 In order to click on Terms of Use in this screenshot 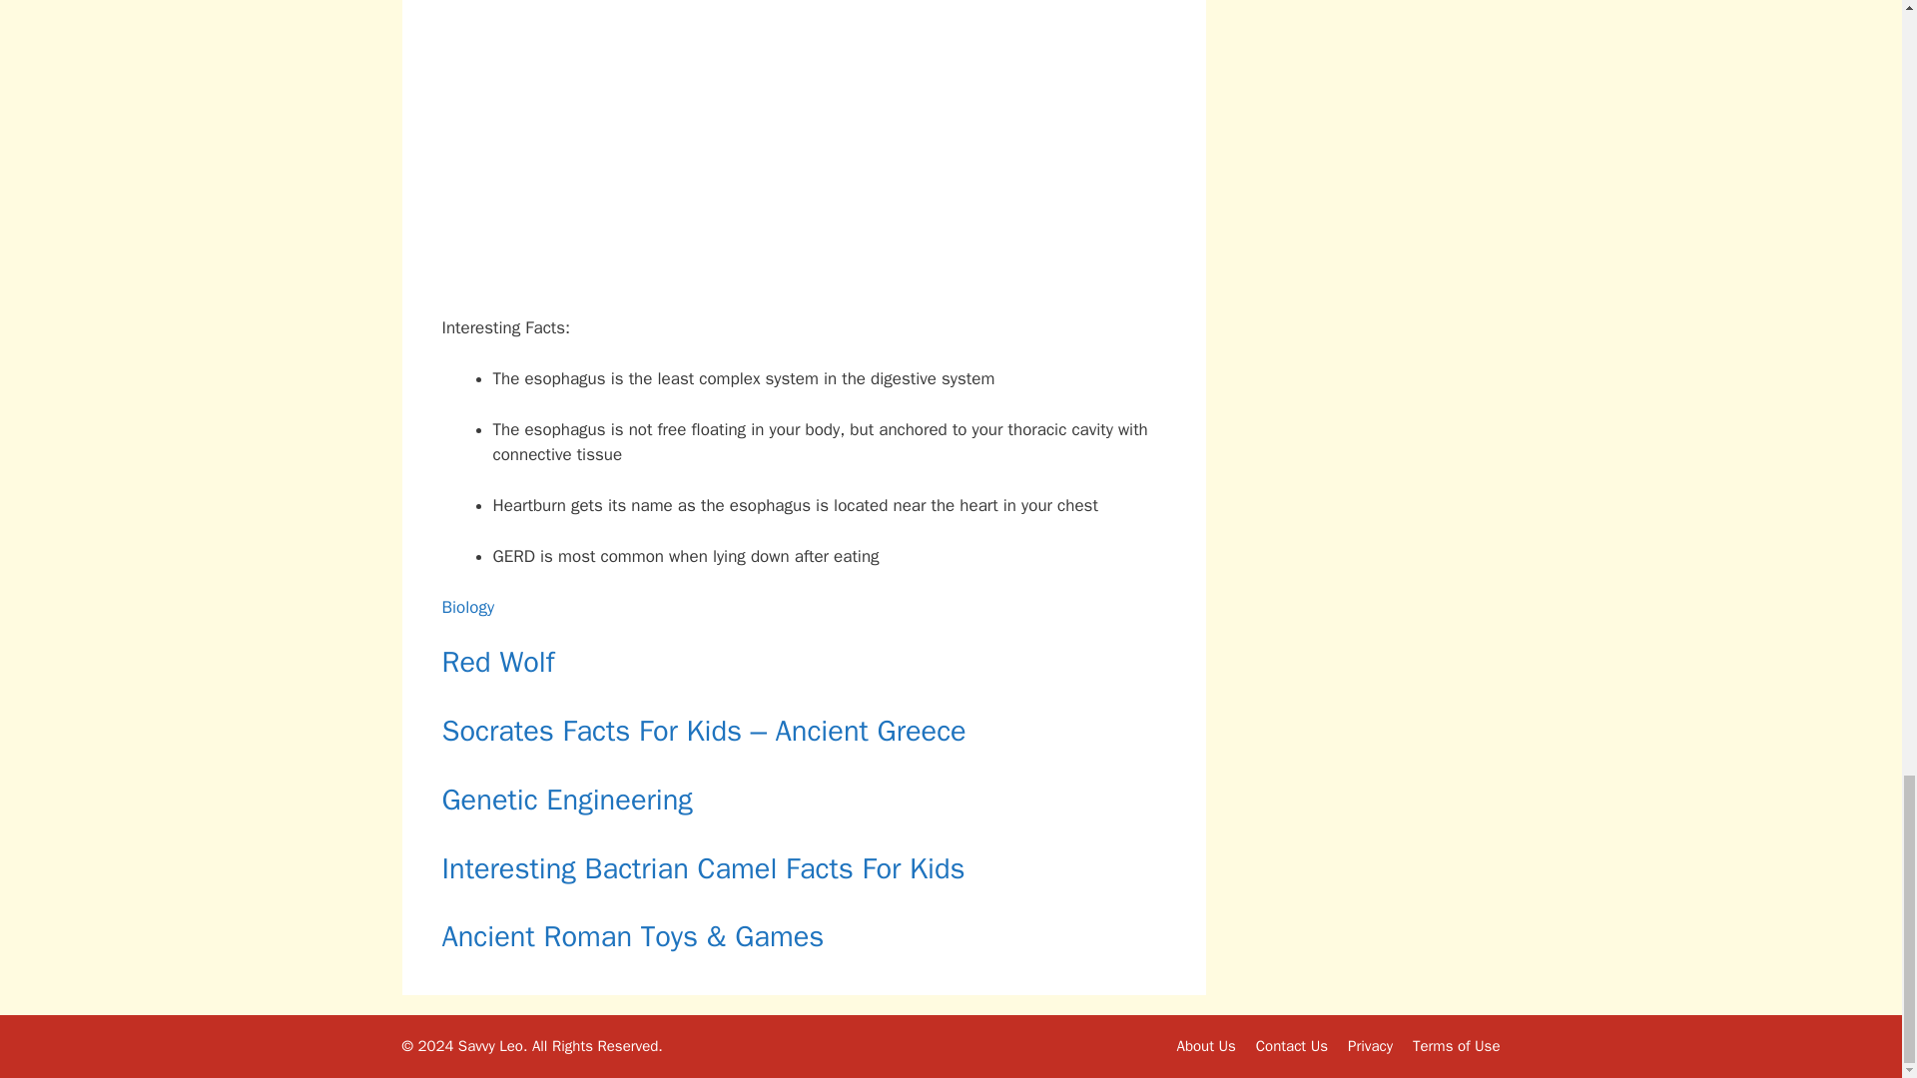, I will do `click(1457, 1046)`.